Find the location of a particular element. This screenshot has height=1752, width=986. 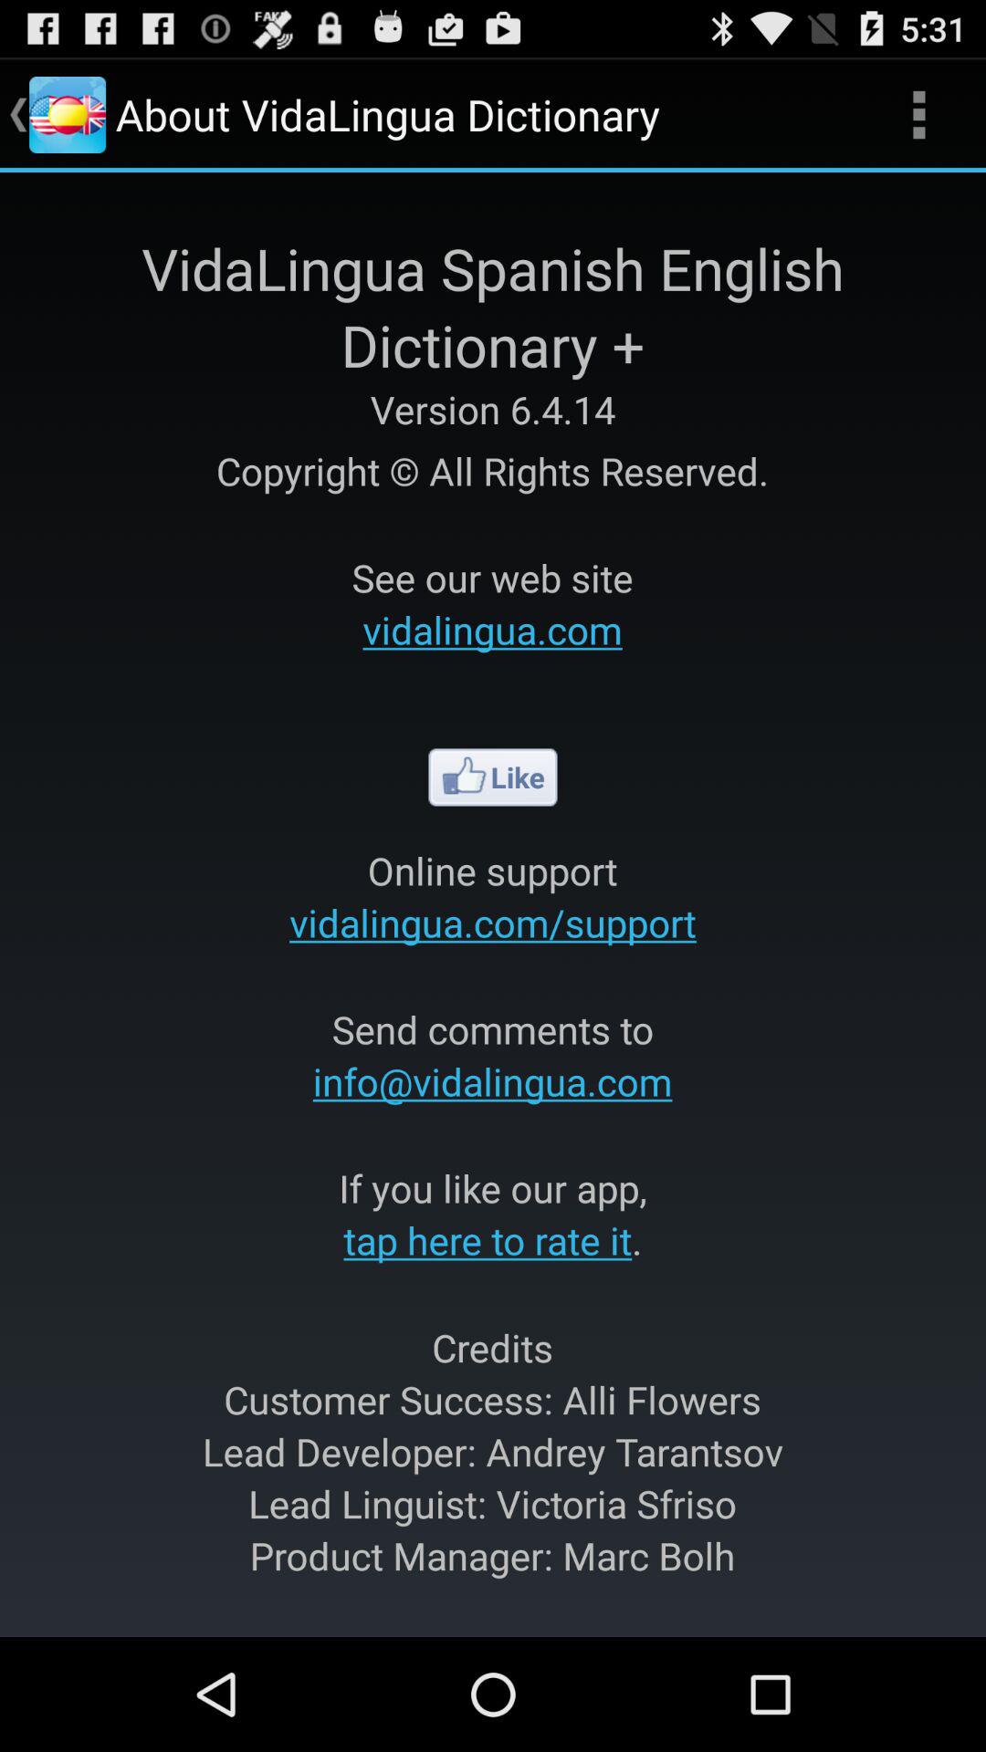

turn on item above vidalingua spanish english app is located at coordinates (918, 115).